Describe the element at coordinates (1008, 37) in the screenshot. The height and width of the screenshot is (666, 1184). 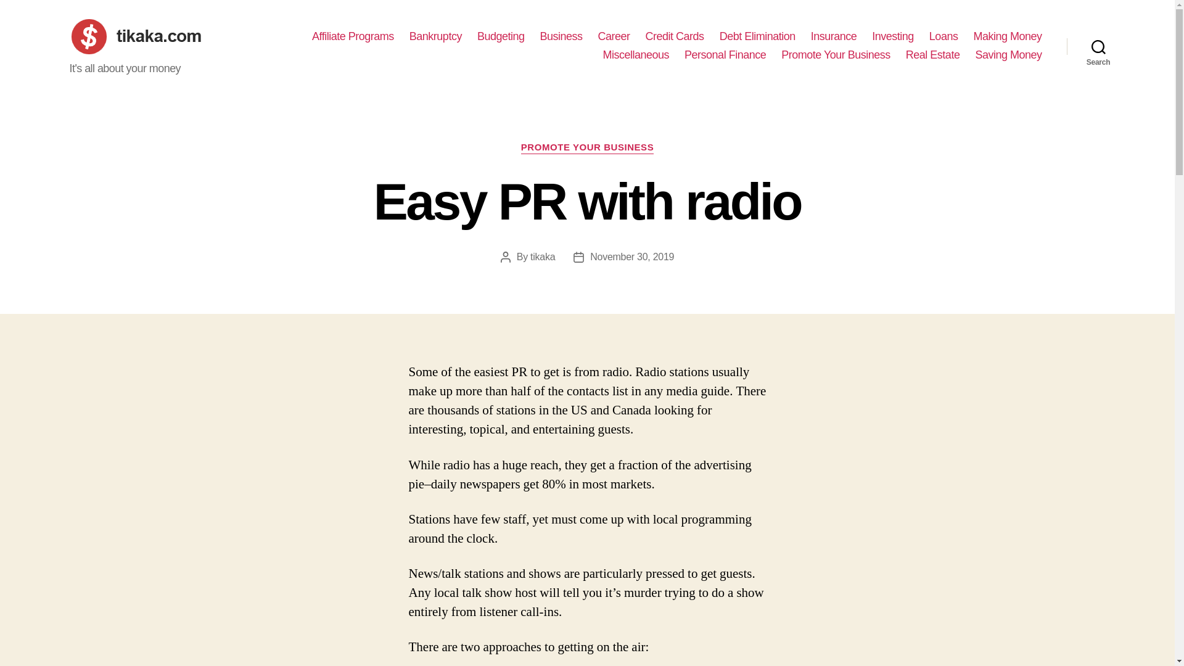
I see `Making Money` at that location.